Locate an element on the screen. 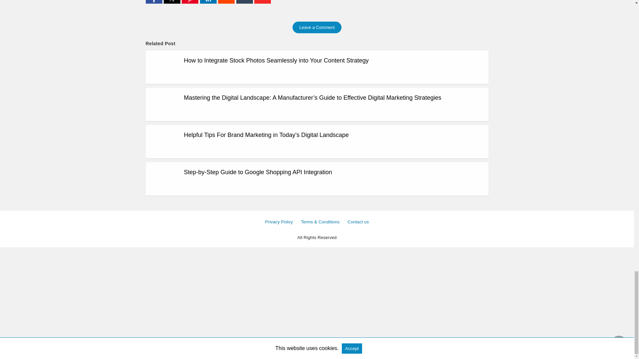  Contact us is located at coordinates (358, 222).